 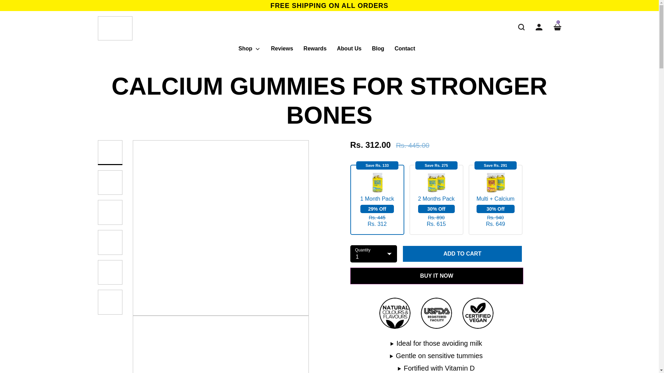 I want to click on Contact, so click(x=405, y=51).